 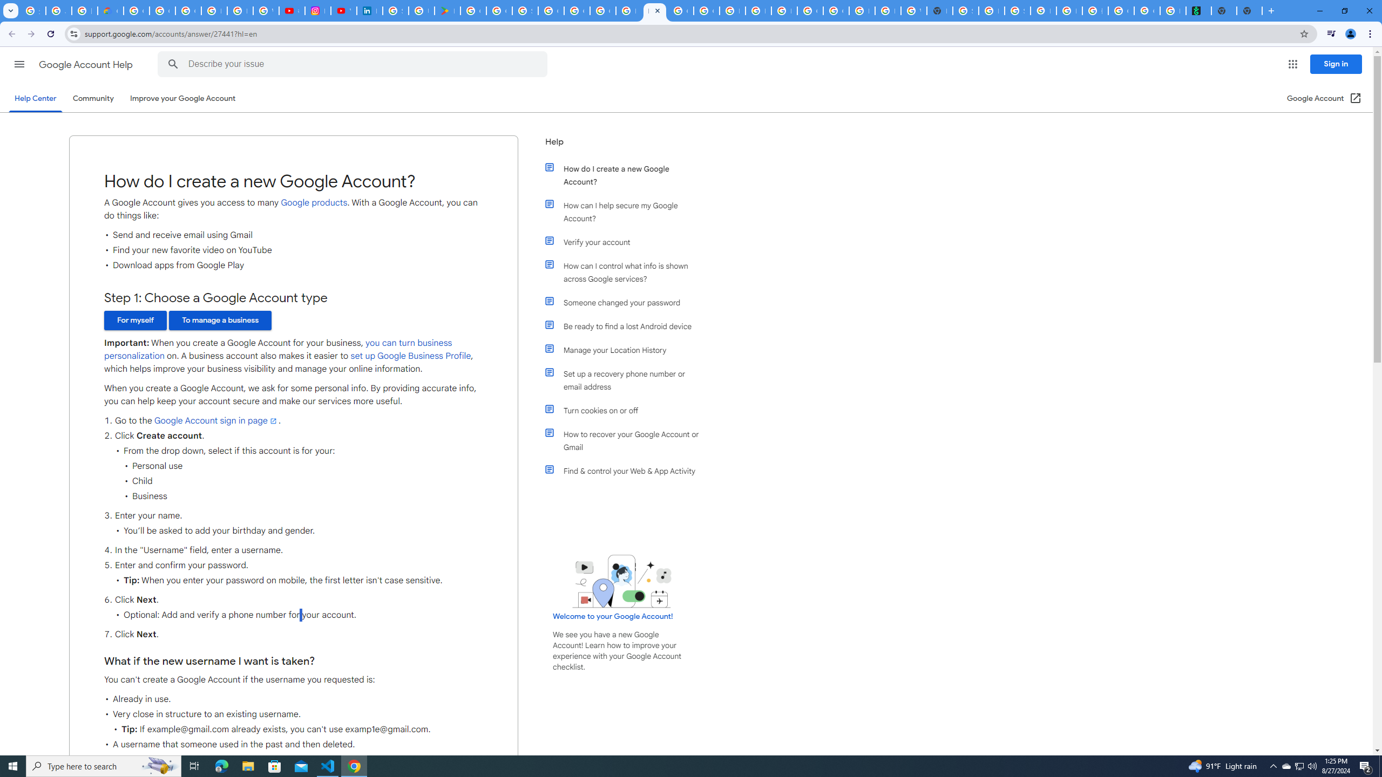 What do you see at coordinates (344, 11) in the screenshot?
I see `YouTube Culture & Trends - On The Rise: Handcam Videos` at bounding box center [344, 11].